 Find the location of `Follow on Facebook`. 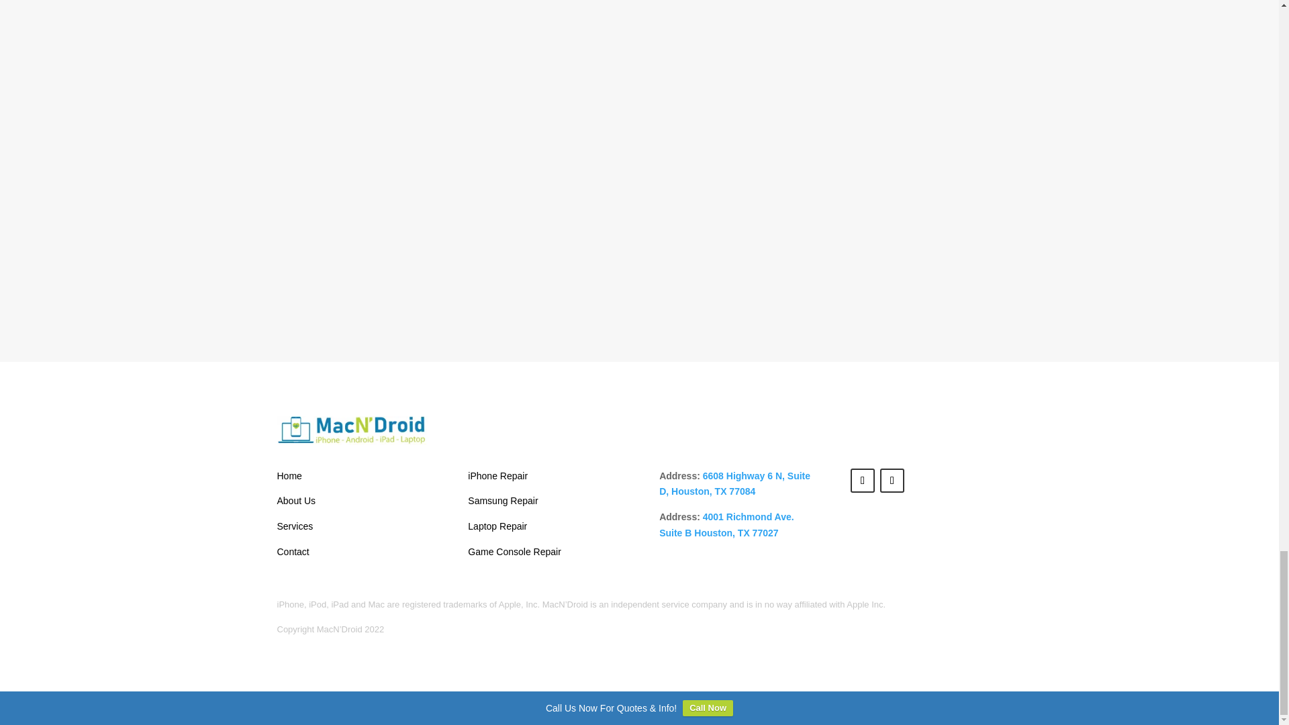

Follow on Facebook is located at coordinates (892, 481).